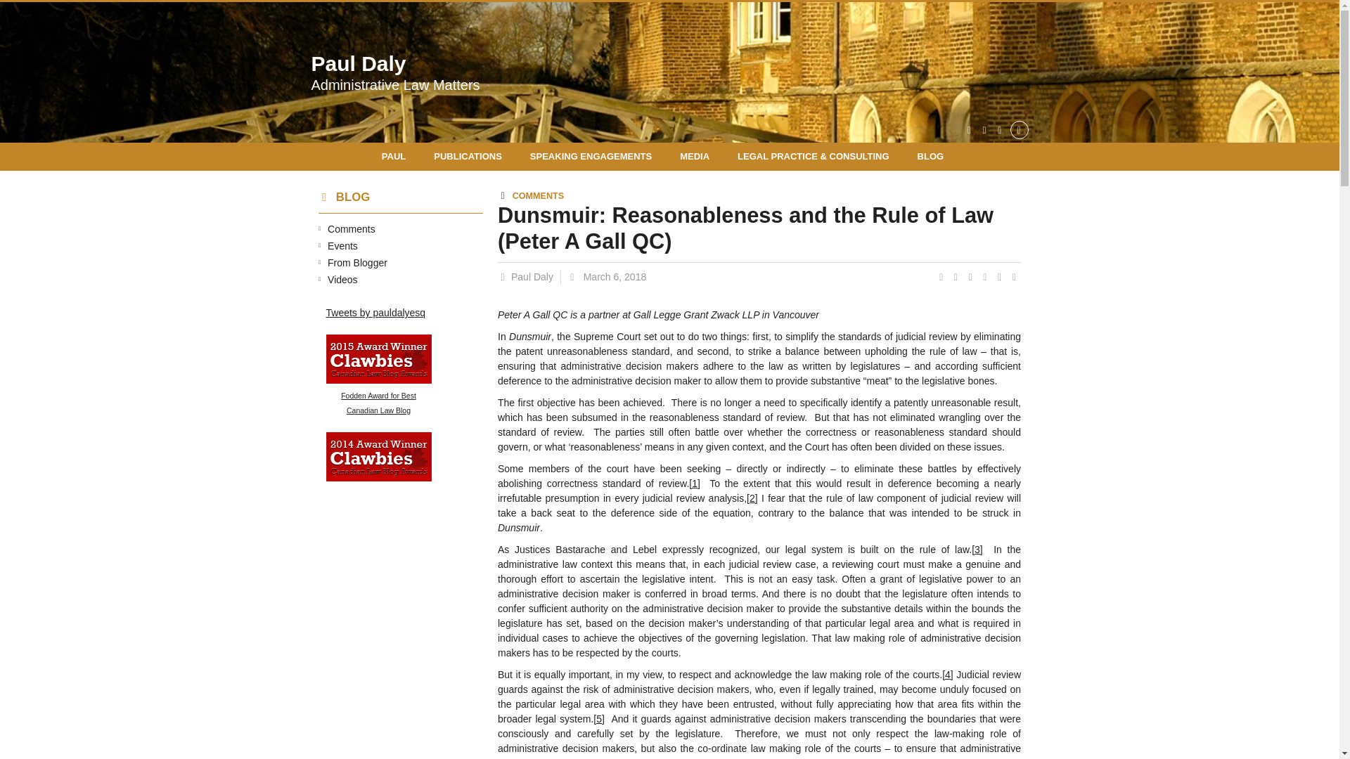  Describe the element at coordinates (352, 228) in the screenshot. I see `Comments` at that location.